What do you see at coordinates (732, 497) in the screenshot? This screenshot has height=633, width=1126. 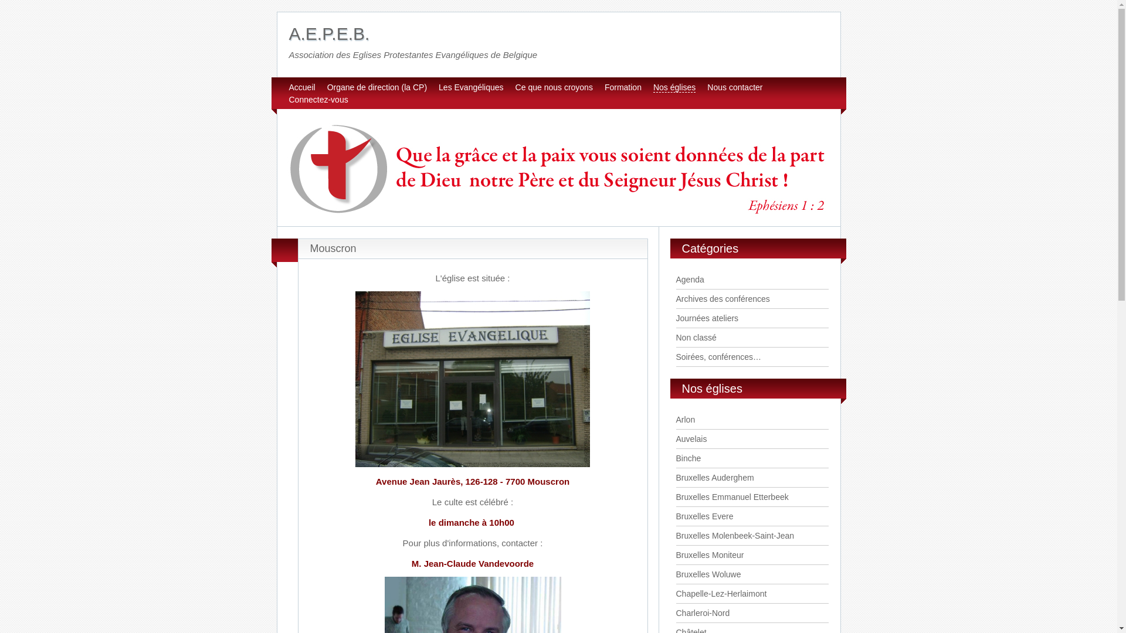 I see `Bruxelles Emmanuel Etterbeek` at bounding box center [732, 497].